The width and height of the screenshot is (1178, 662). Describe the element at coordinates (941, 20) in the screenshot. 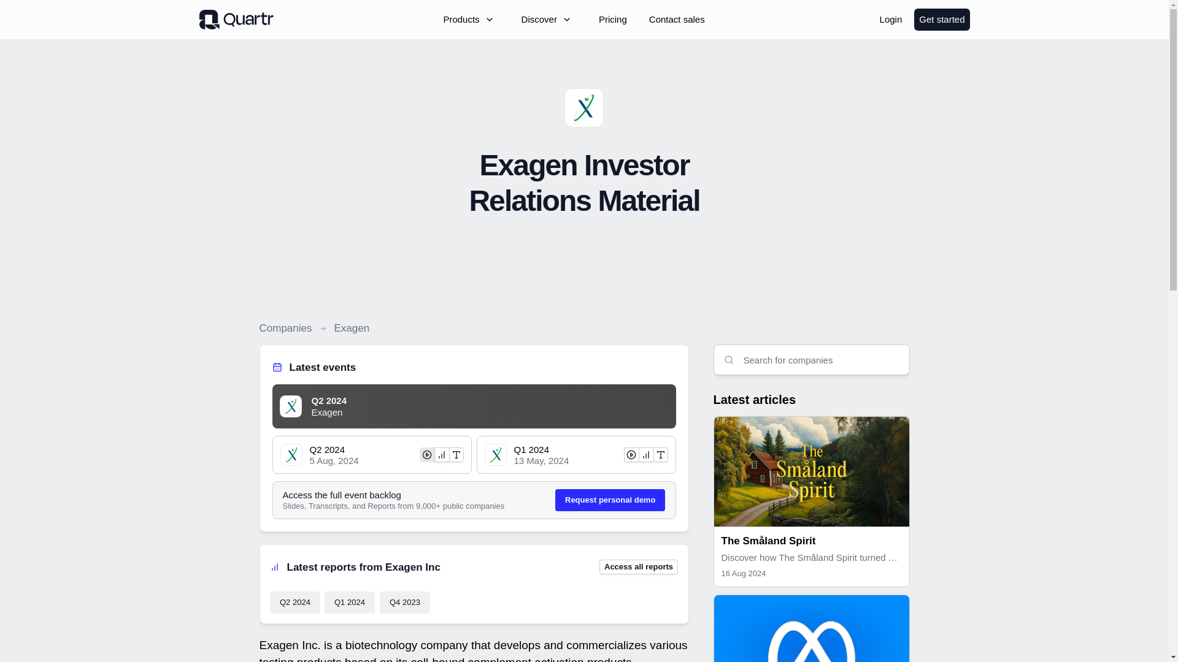

I see `Get started` at that location.